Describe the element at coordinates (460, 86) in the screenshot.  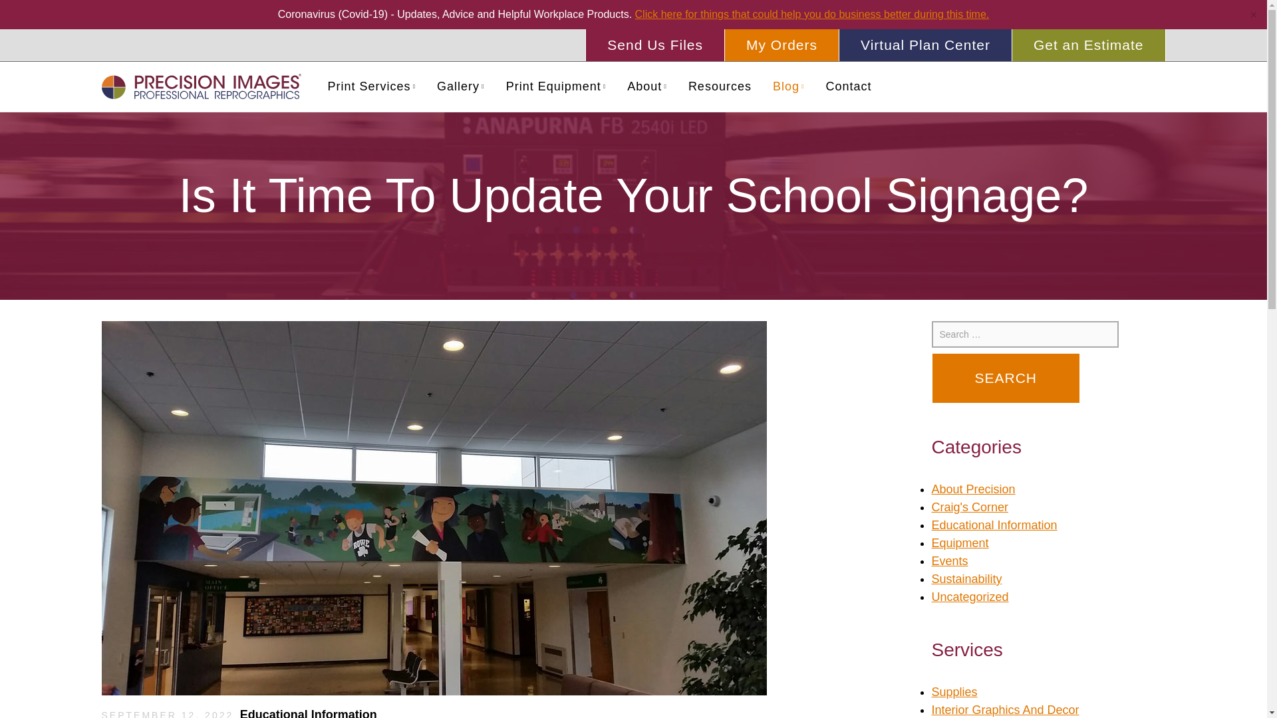
I see `Gallery` at that location.